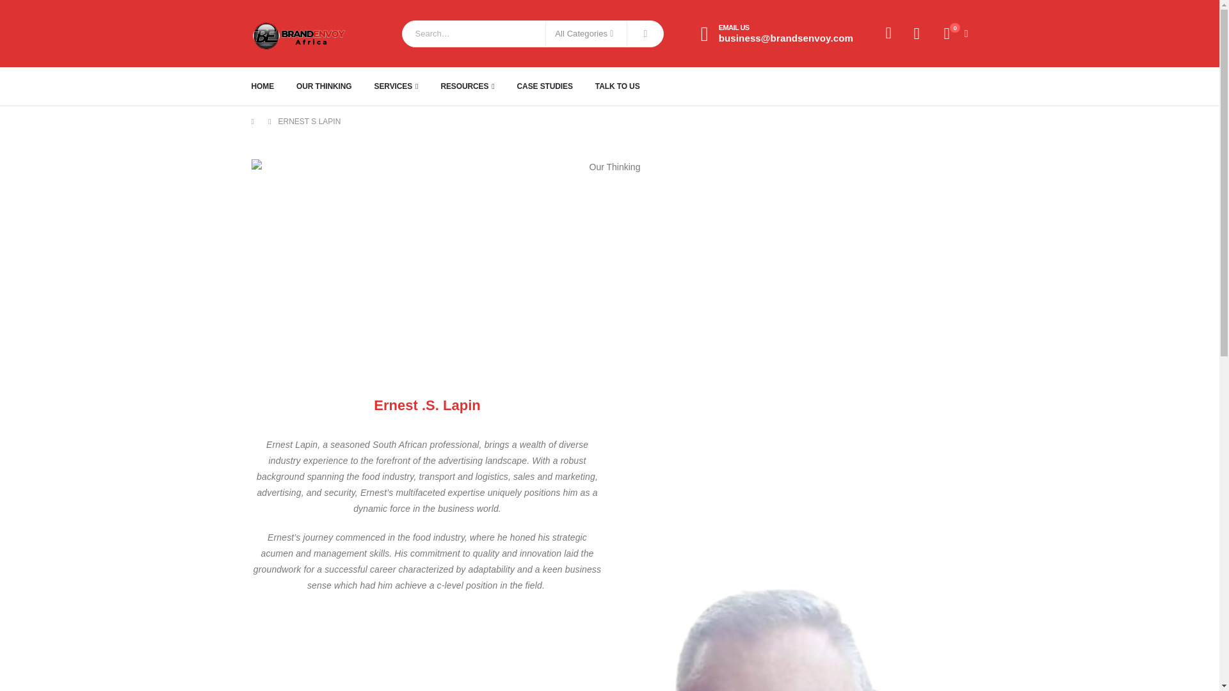  I want to click on CASE STUDIES, so click(556, 86).